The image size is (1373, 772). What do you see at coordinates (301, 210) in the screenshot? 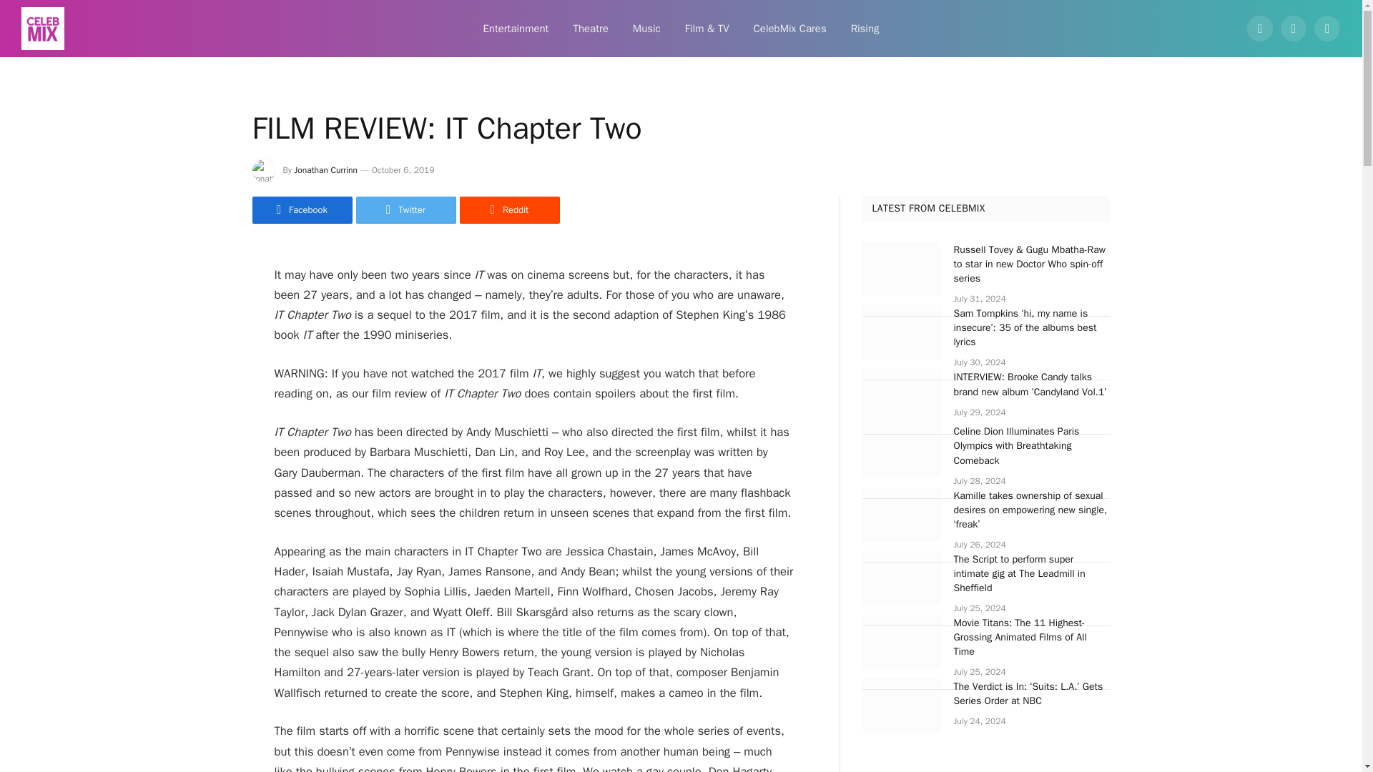
I see `Facebook` at bounding box center [301, 210].